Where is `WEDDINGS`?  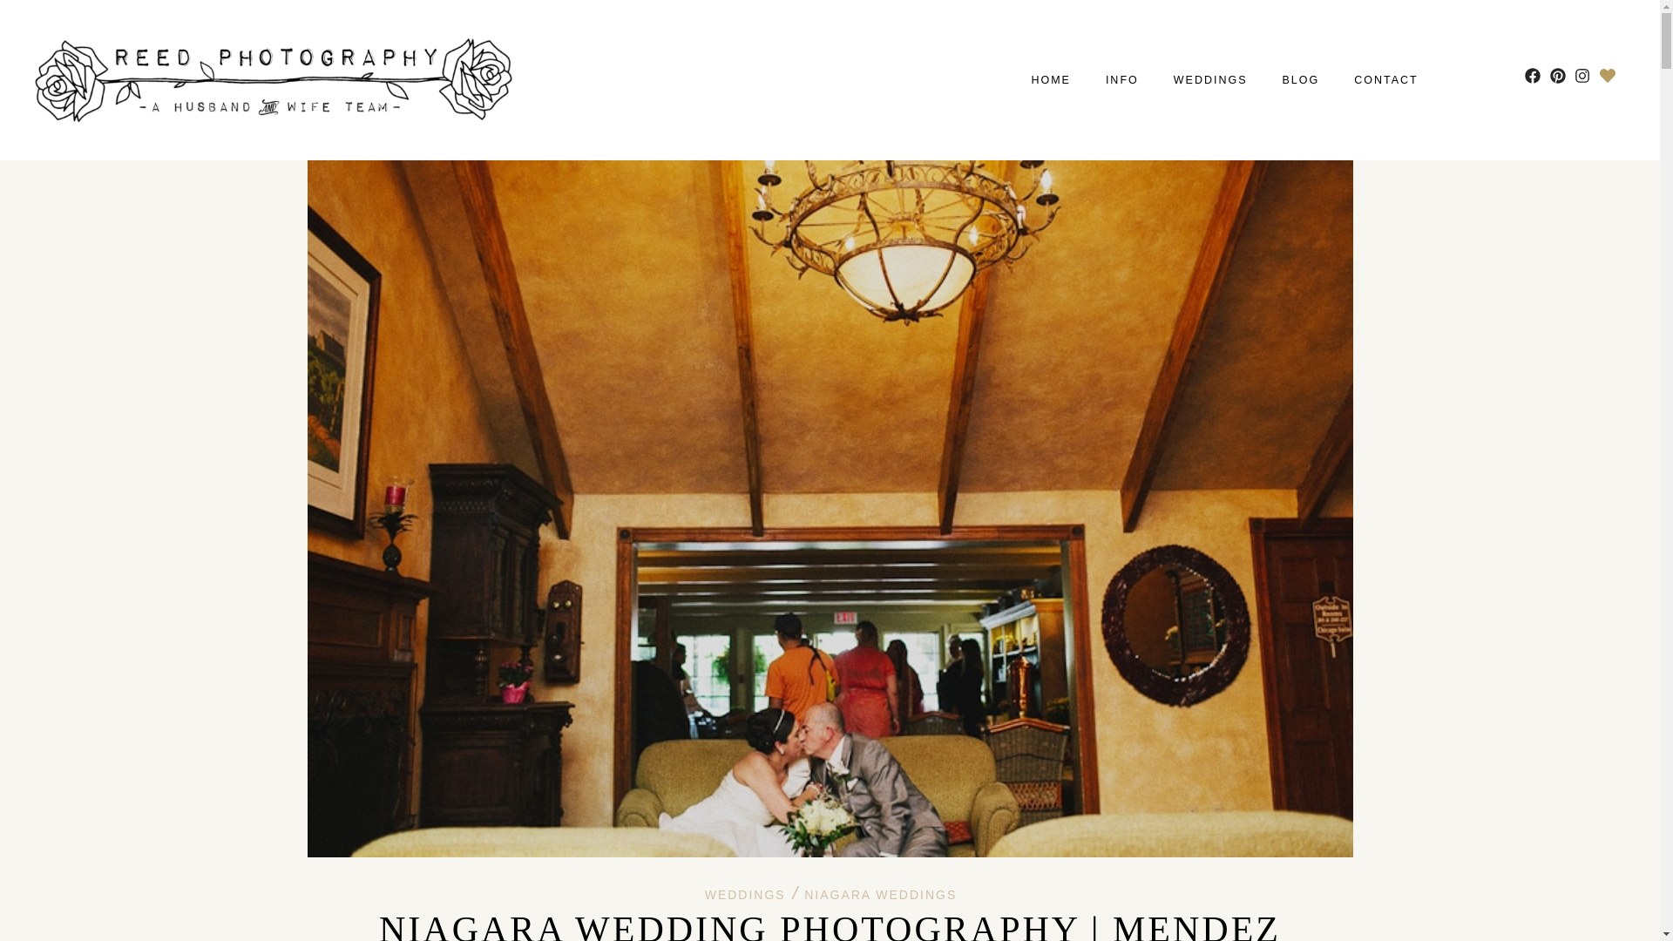 WEDDINGS is located at coordinates (1211, 80).